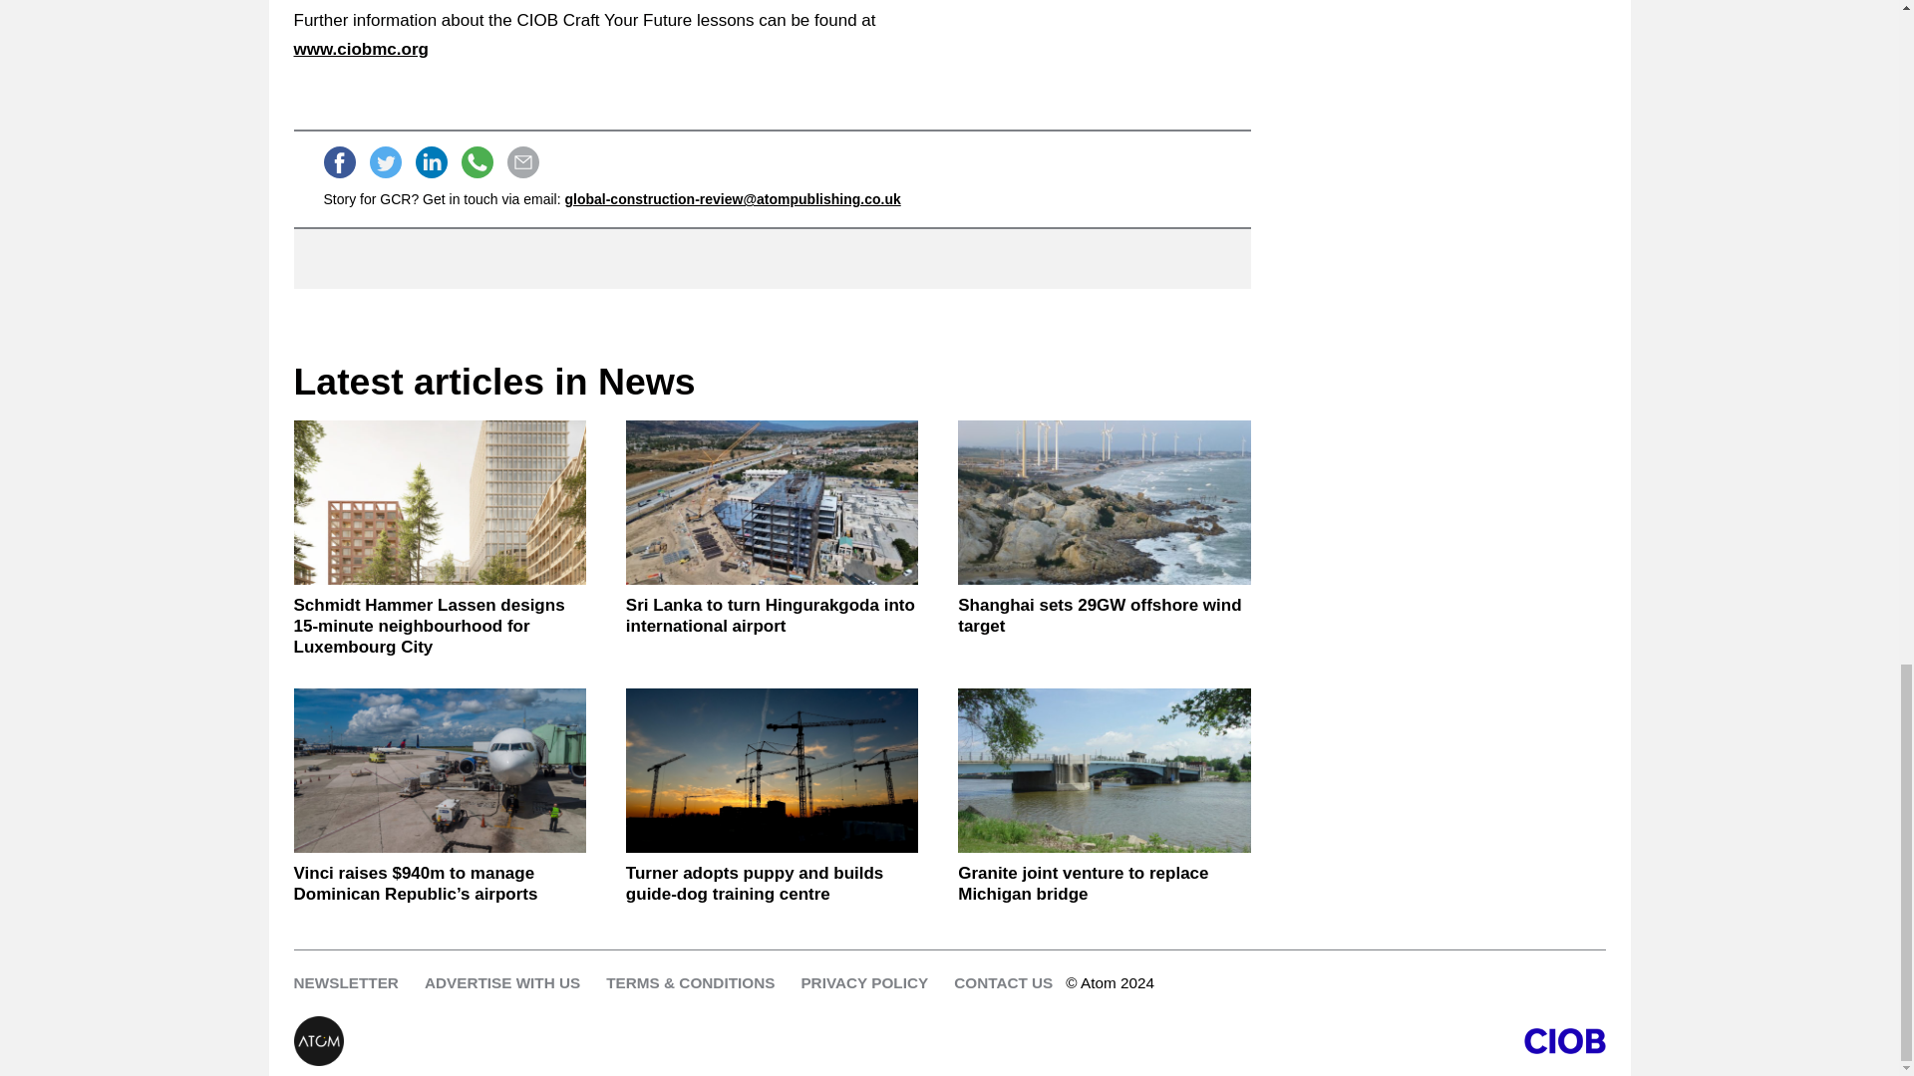 This screenshot has width=1914, height=1076. I want to click on Share on WhatsApp, so click(477, 161).